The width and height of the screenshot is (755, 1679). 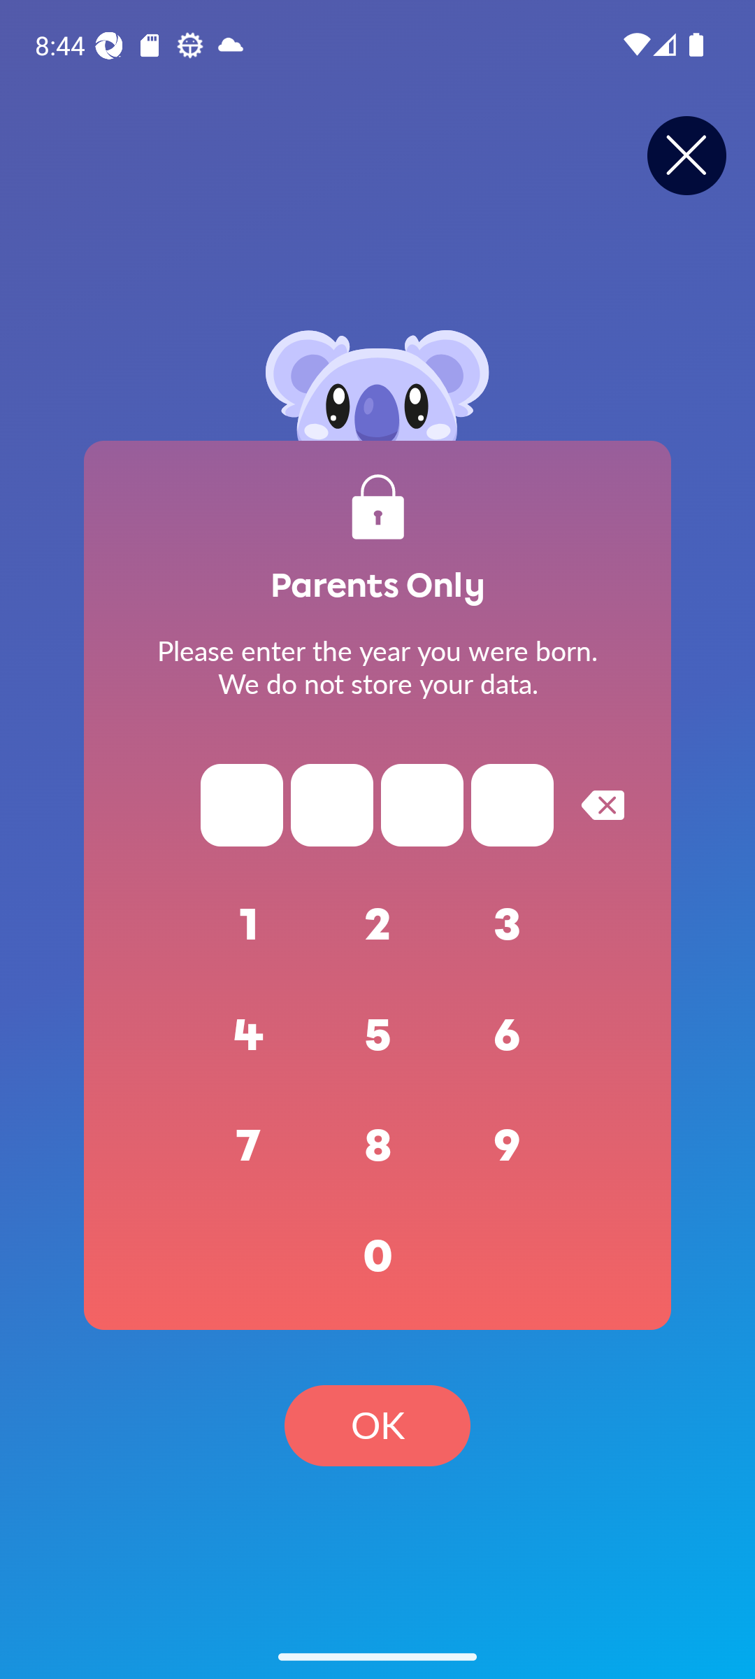 I want to click on Delete, so click(x=603, y=805).